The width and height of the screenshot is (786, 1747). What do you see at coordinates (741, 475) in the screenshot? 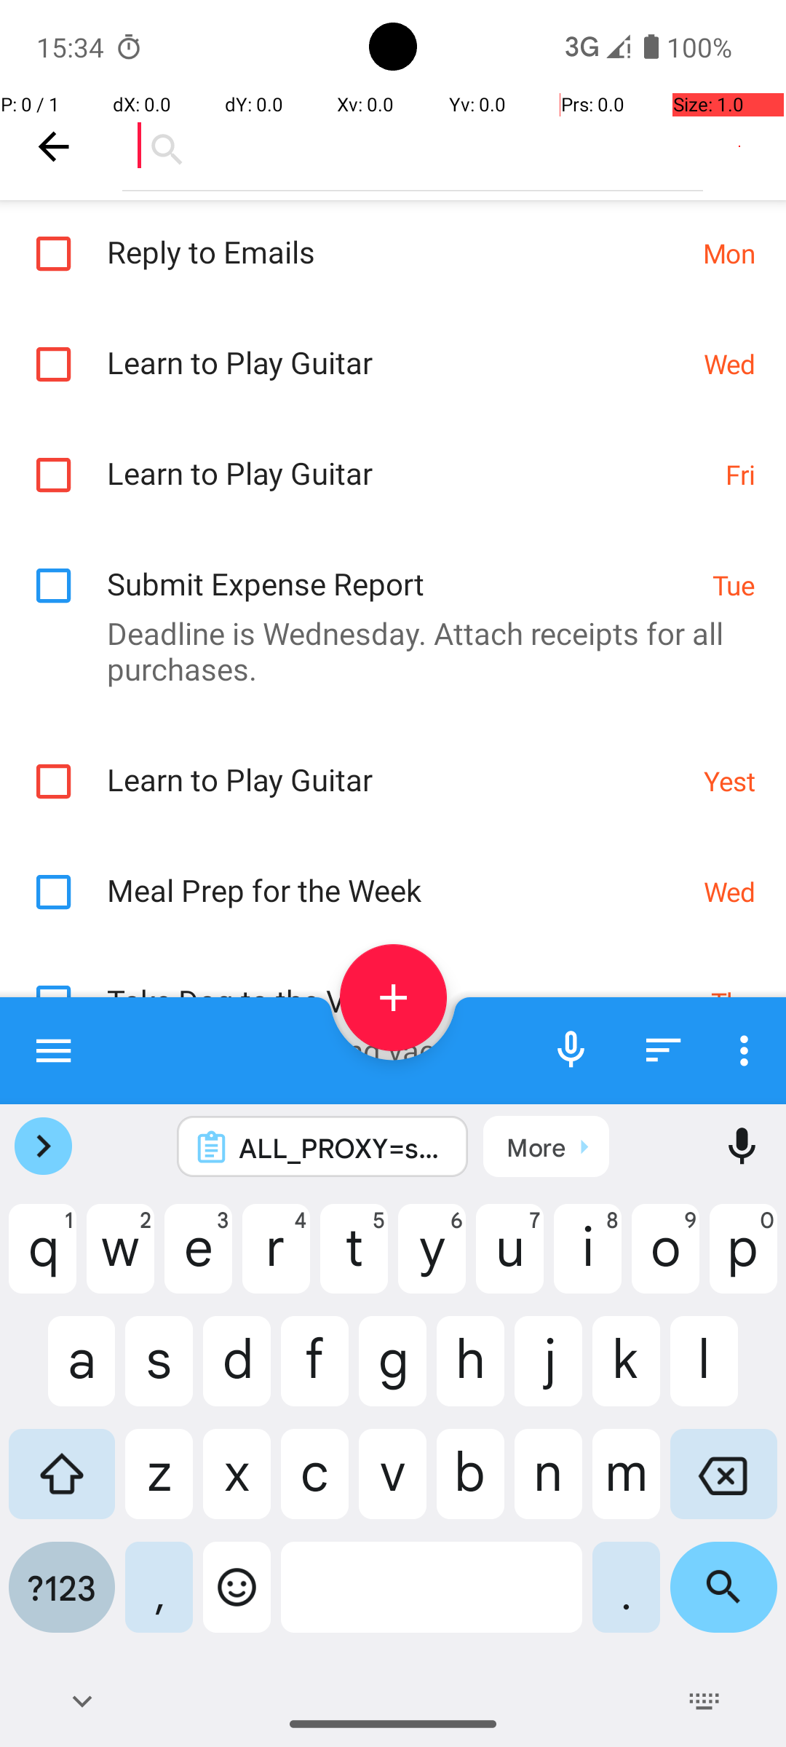
I see `Fri` at bounding box center [741, 475].